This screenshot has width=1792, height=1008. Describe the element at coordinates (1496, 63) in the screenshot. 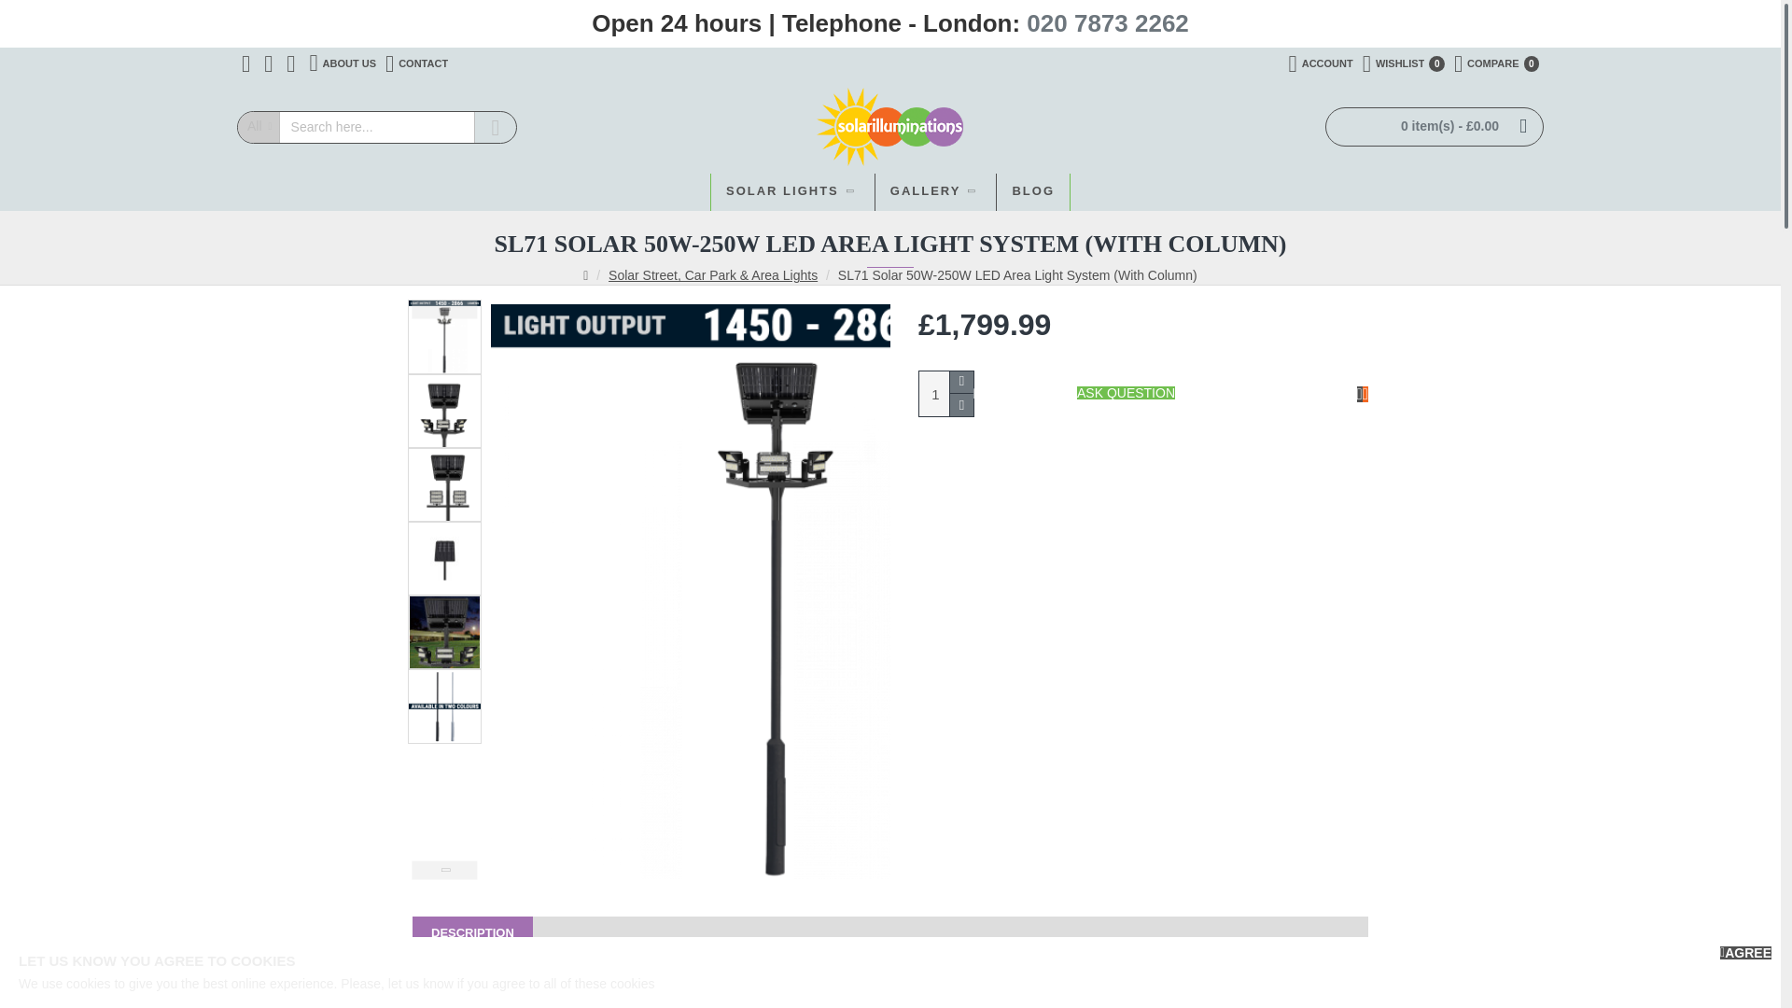

I see `ABOUT US` at that location.